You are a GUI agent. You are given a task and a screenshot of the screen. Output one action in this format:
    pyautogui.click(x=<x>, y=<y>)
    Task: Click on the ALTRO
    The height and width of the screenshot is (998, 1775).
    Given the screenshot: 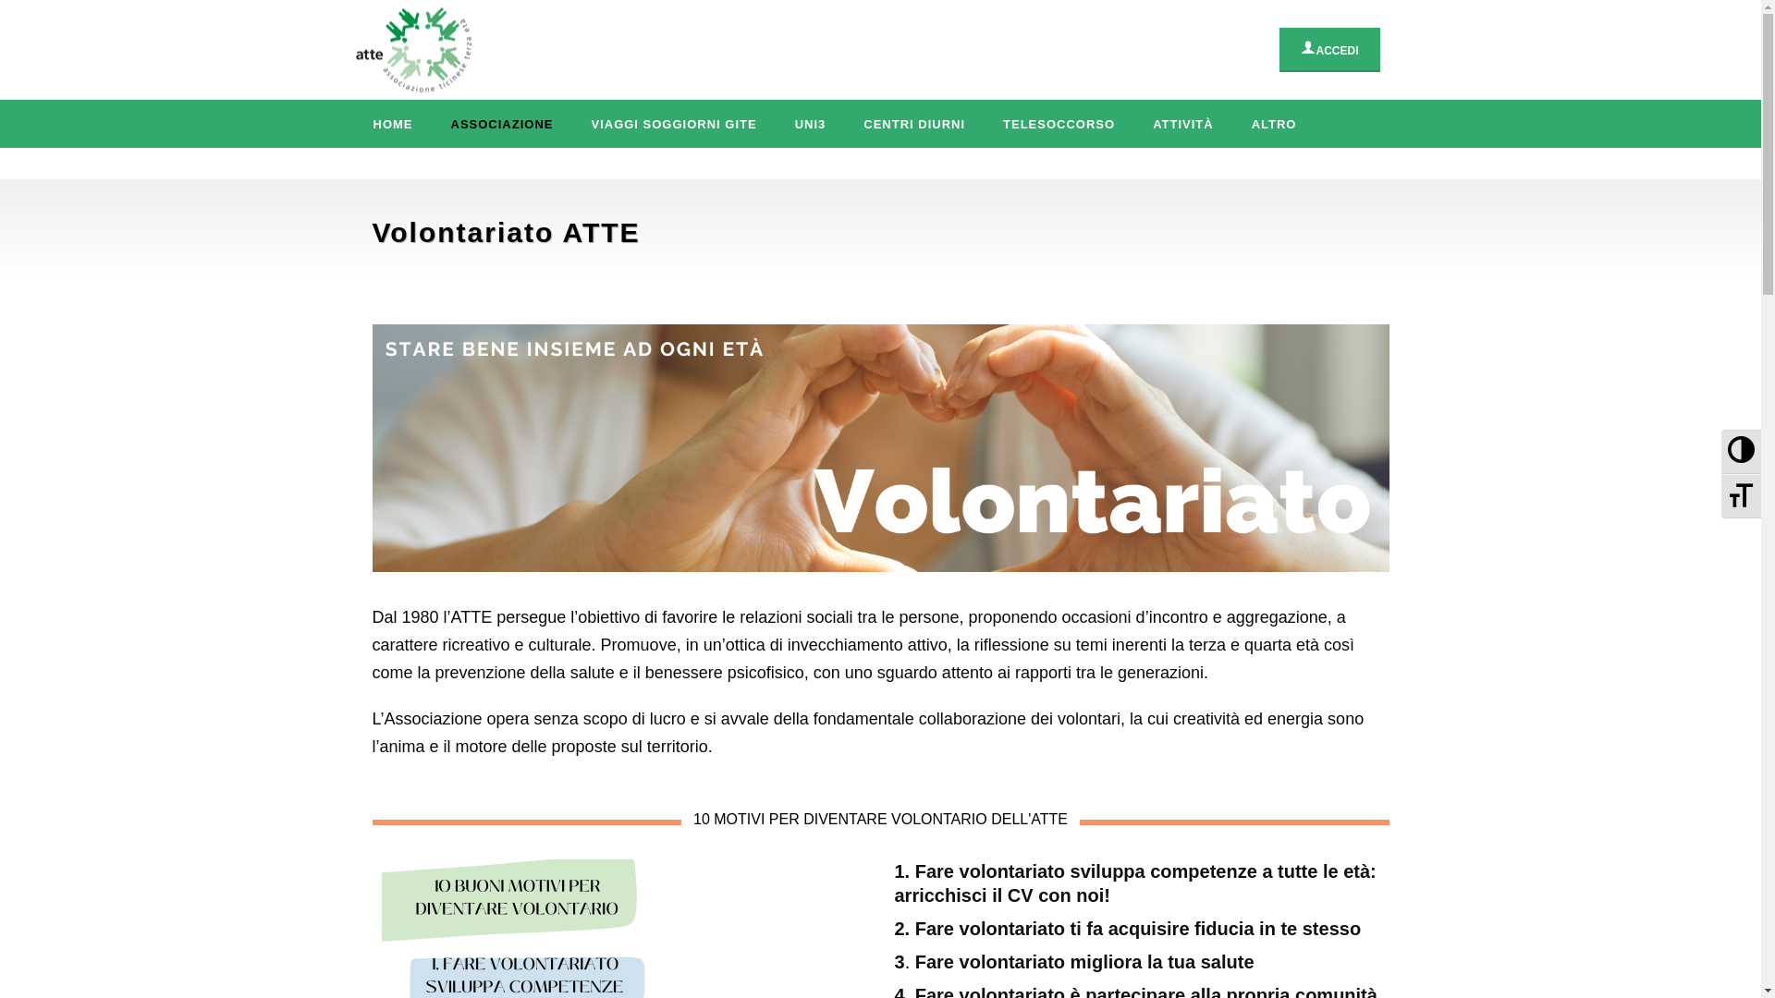 What is the action you would take?
    pyautogui.click(x=1274, y=124)
    